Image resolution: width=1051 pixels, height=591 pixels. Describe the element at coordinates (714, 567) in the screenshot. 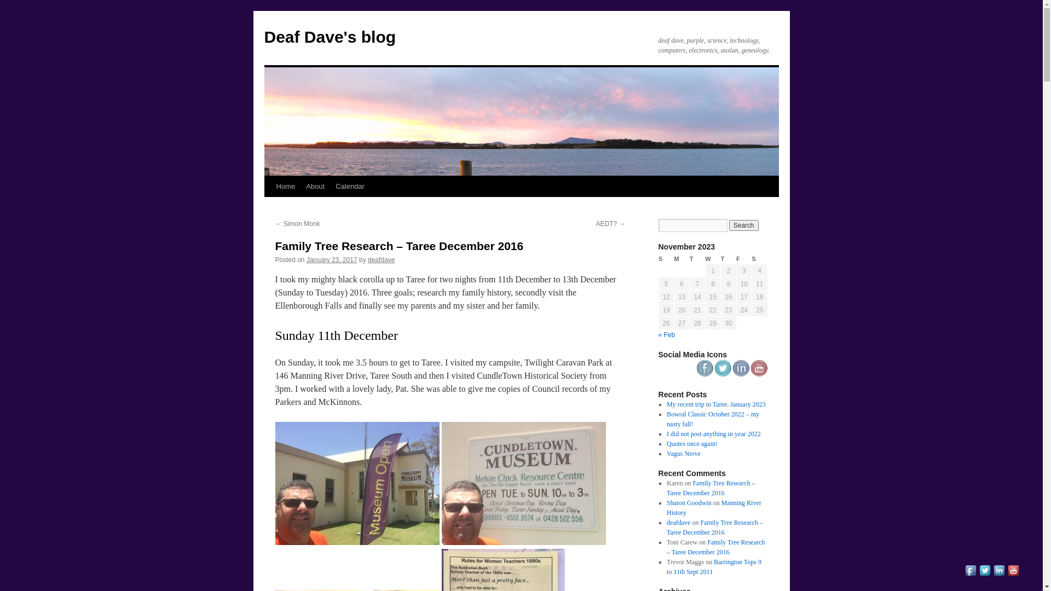

I see `Barrington Tops 9 to 11th Sept 2011` at that location.